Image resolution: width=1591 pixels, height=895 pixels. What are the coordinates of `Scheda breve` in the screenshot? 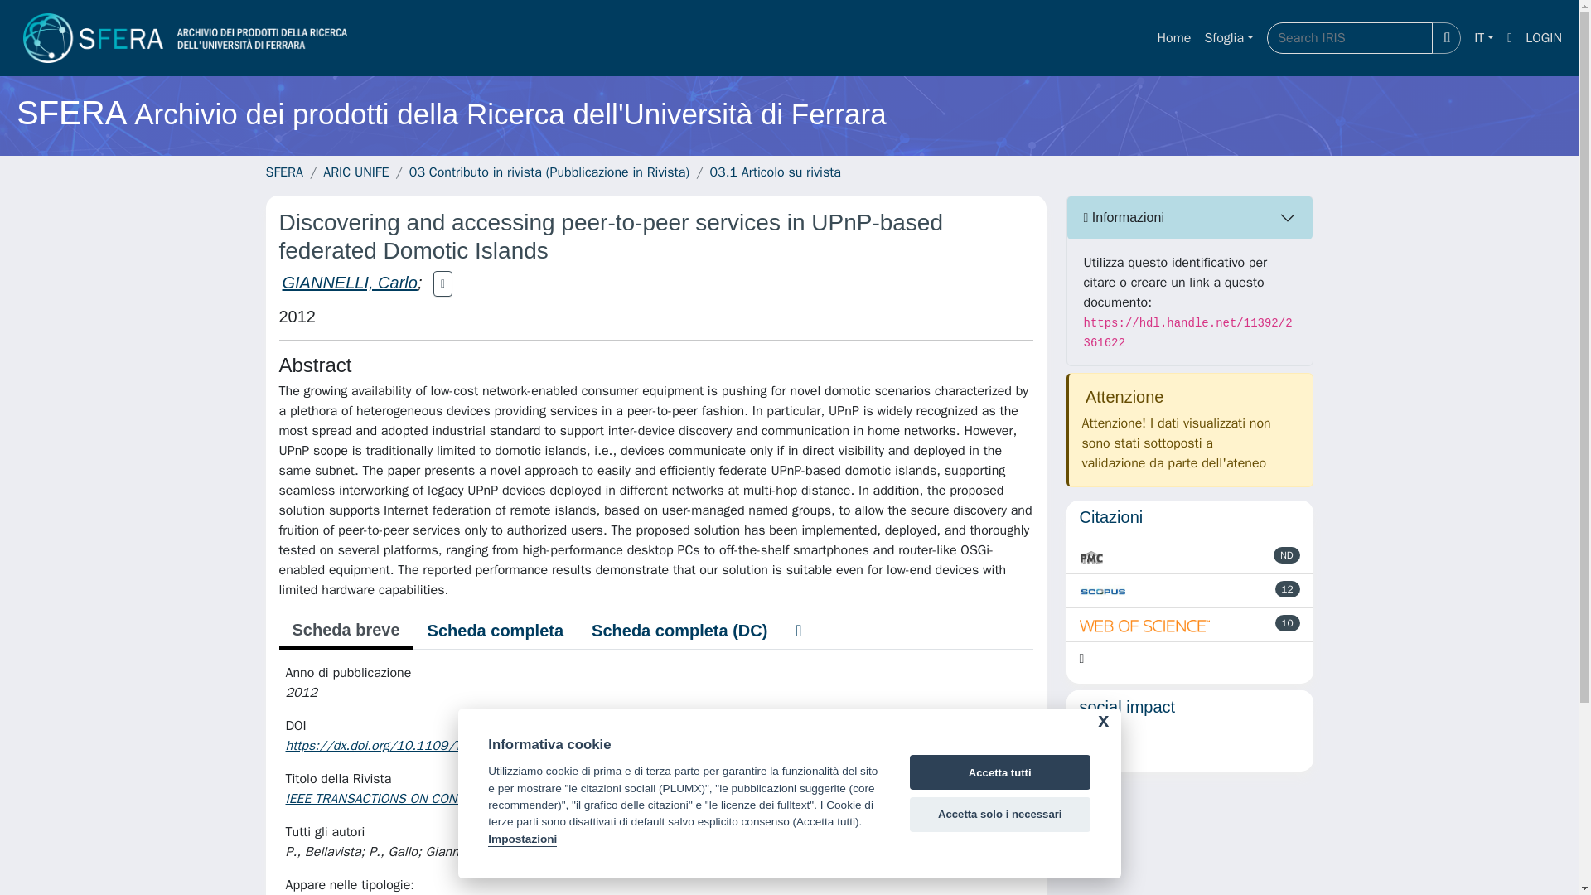 It's located at (345, 631).